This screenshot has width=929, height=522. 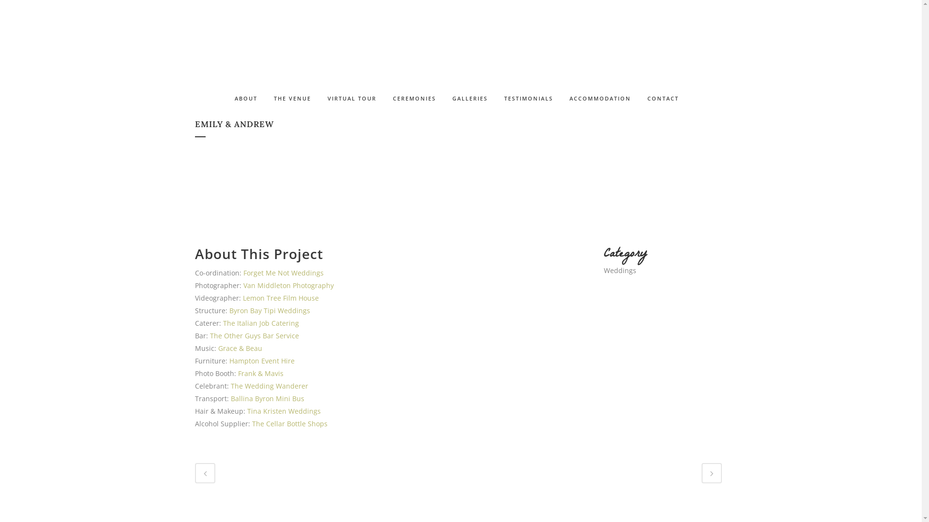 I want to click on Frank & Mavis, so click(x=260, y=373).